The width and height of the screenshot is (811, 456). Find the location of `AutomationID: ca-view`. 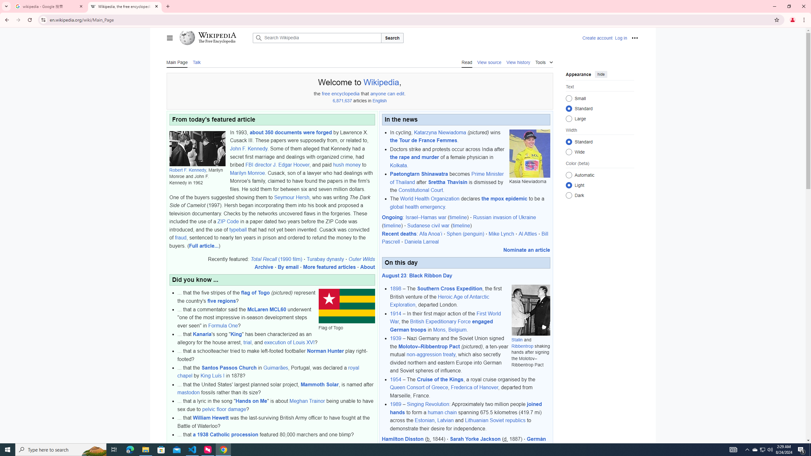

AutomationID: ca-view is located at coordinates (466, 62).